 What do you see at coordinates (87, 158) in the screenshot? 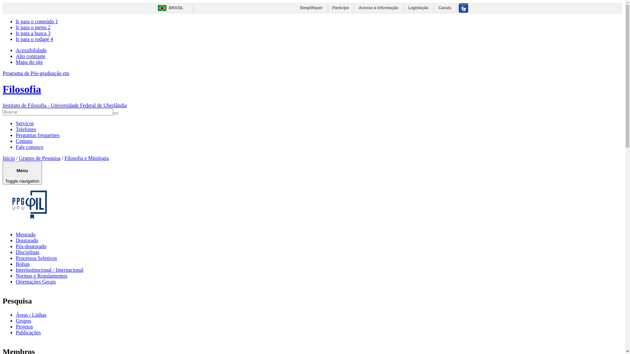
I see `Filosofia e Mitologia` at bounding box center [87, 158].